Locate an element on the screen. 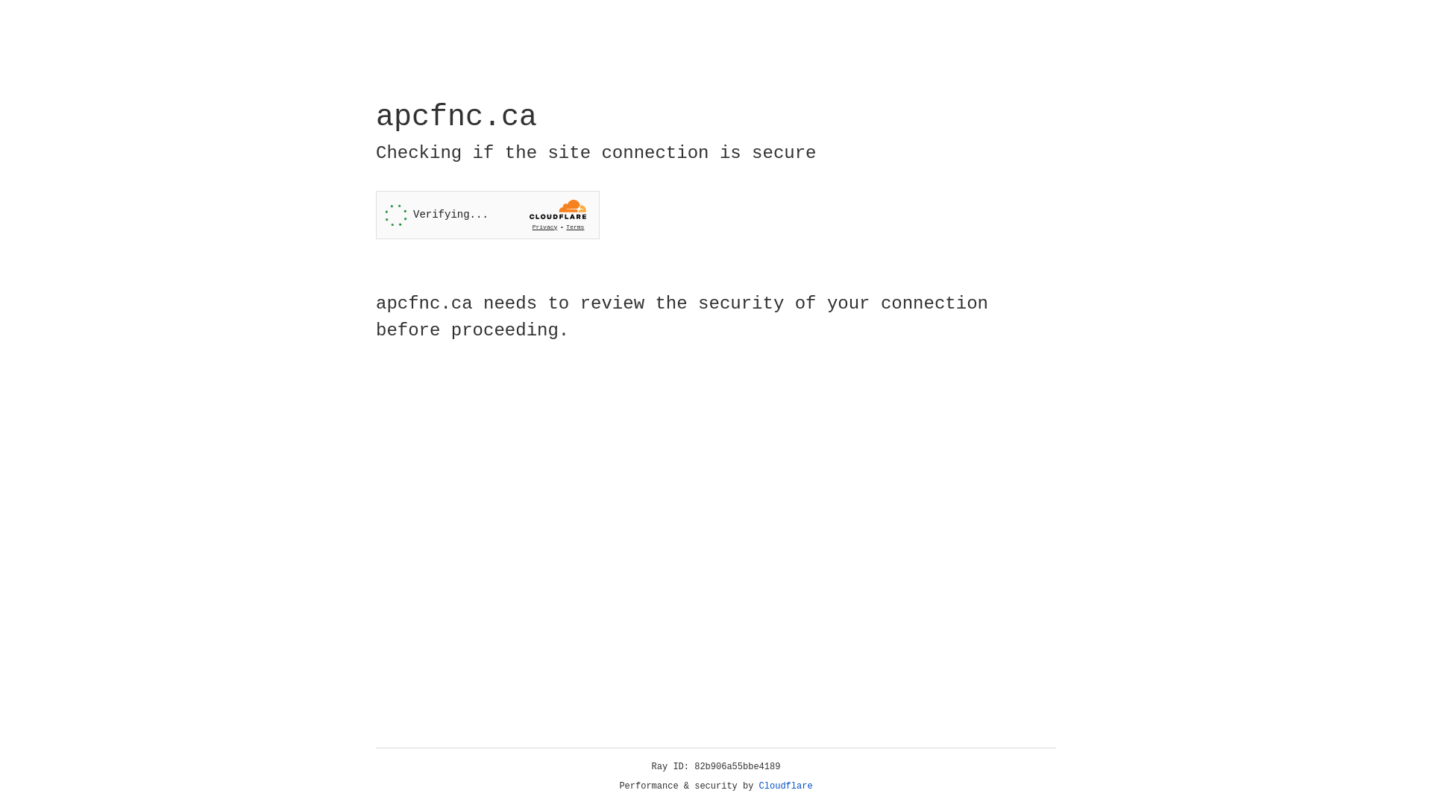 Image resolution: width=1432 pixels, height=805 pixels. Cloudflare is located at coordinates (786, 786).